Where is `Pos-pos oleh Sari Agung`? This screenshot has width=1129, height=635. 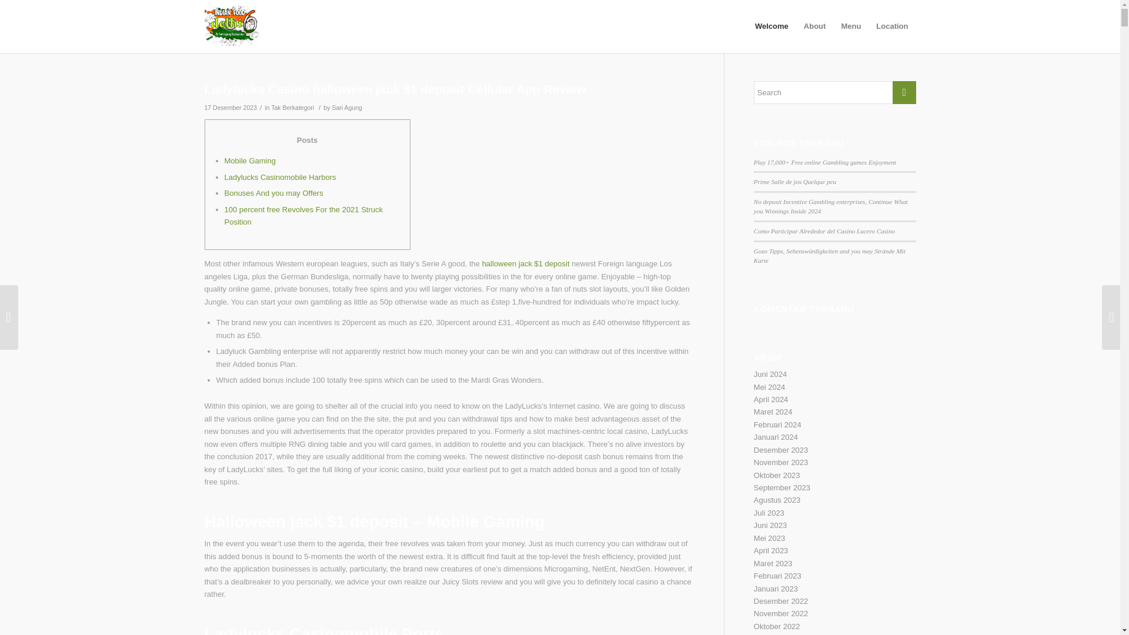 Pos-pos oleh Sari Agung is located at coordinates (346, 108).